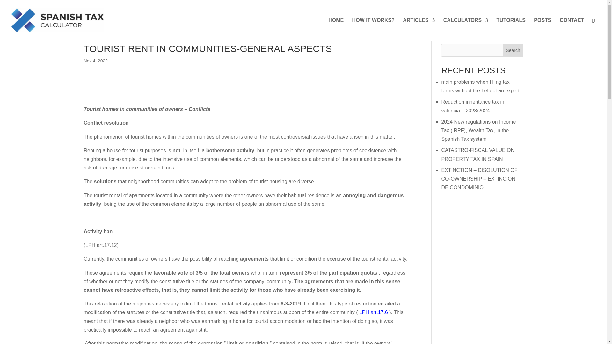 This screenshot has height=344, width=612. What do you see at coordinates (478, 154) in the screenshot?
I see `CATASTRO-FISCAL VALUE ON PROPERTY TAX IN SPAIN` at bounding box center [478, 154].